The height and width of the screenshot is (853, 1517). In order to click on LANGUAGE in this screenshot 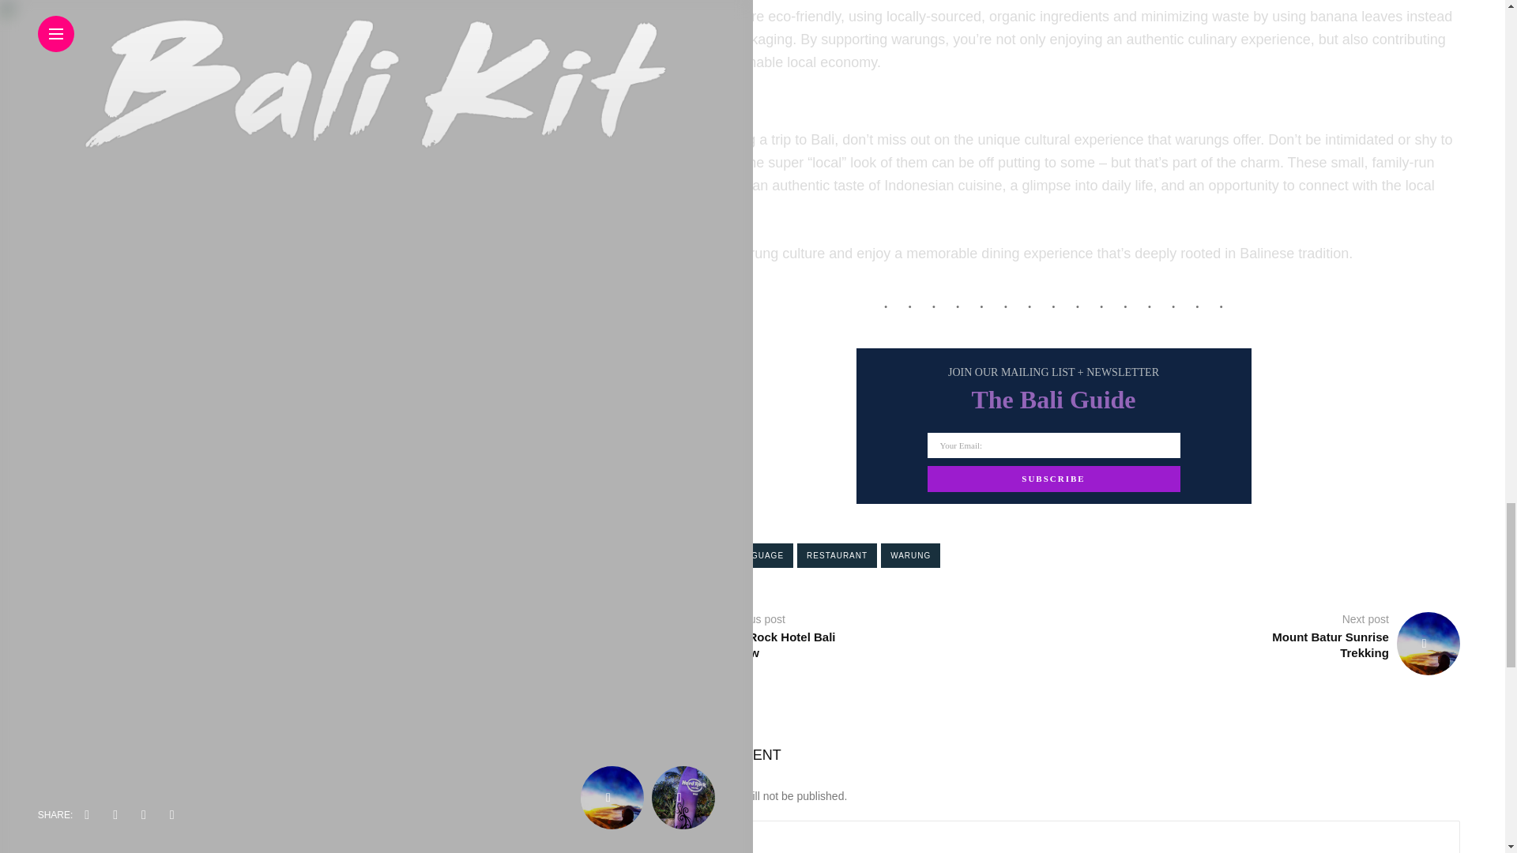, I will do `click(758, 555)`.